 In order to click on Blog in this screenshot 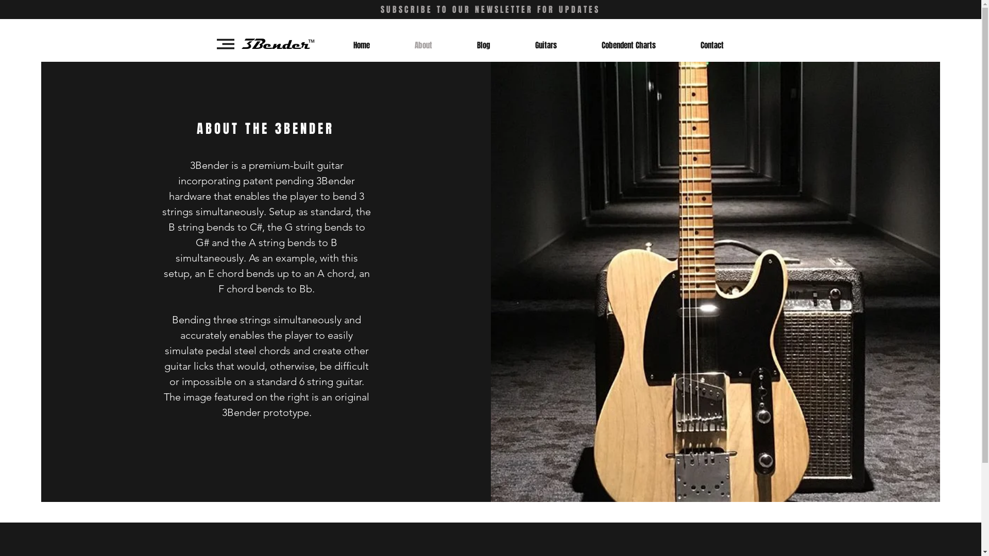, I will do `click(483, 45)`.